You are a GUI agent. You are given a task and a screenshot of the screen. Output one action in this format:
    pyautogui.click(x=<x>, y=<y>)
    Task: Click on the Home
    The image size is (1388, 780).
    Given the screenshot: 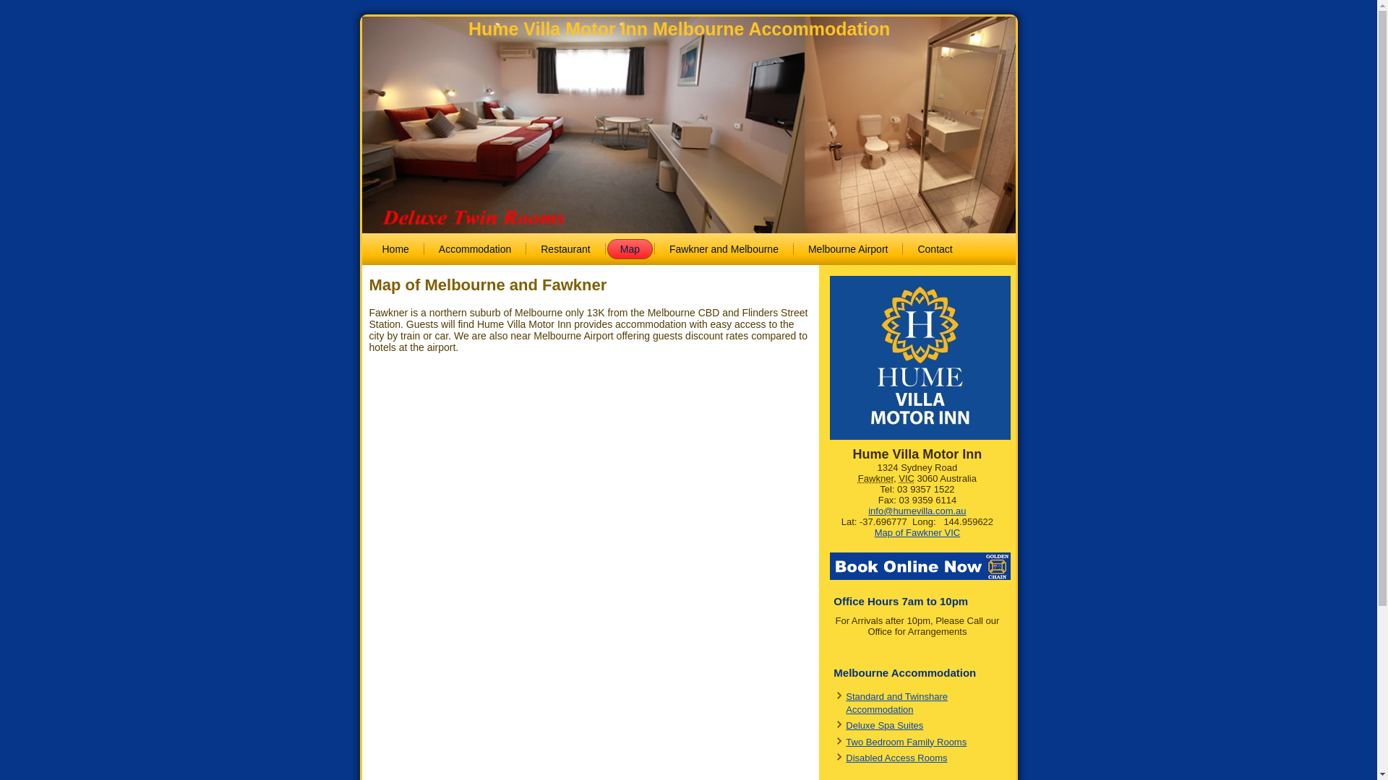 What is the action you would take?
    pyautogui.click(x=395, y=249)
    